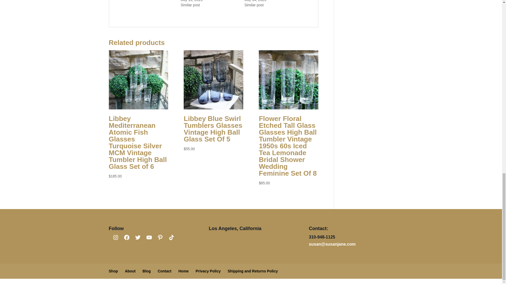 The height and width of the screenshot is (284, 506). I want to click on Shop, so click(113, 271).